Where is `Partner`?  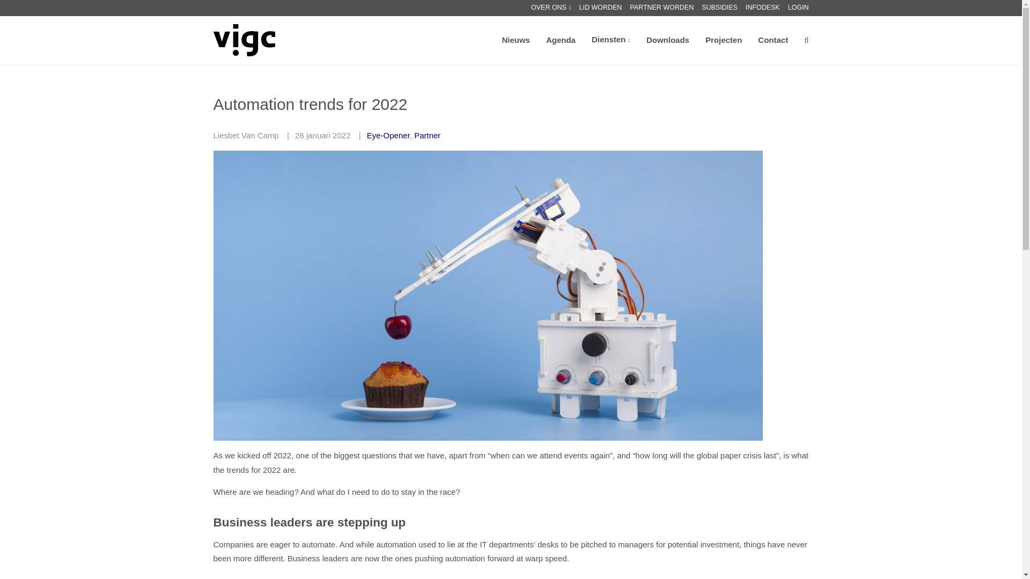 Partner is located at coordinates (427, 135).